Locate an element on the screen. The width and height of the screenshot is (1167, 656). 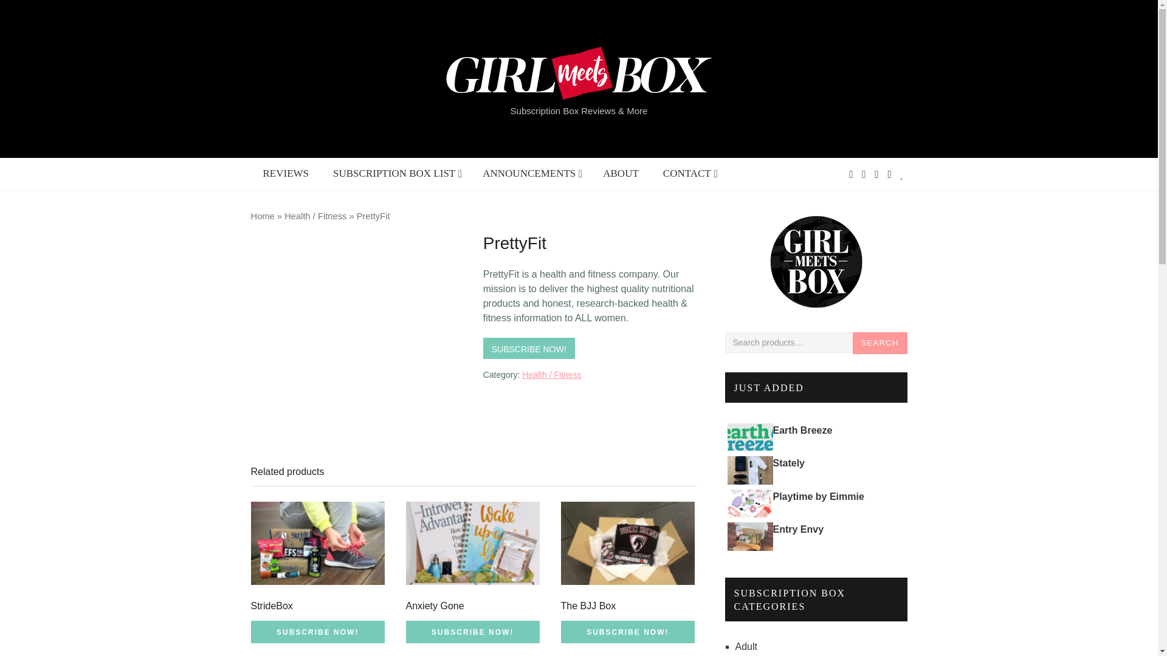
Subscription Box Reviews is located at coordinates (286, 174).